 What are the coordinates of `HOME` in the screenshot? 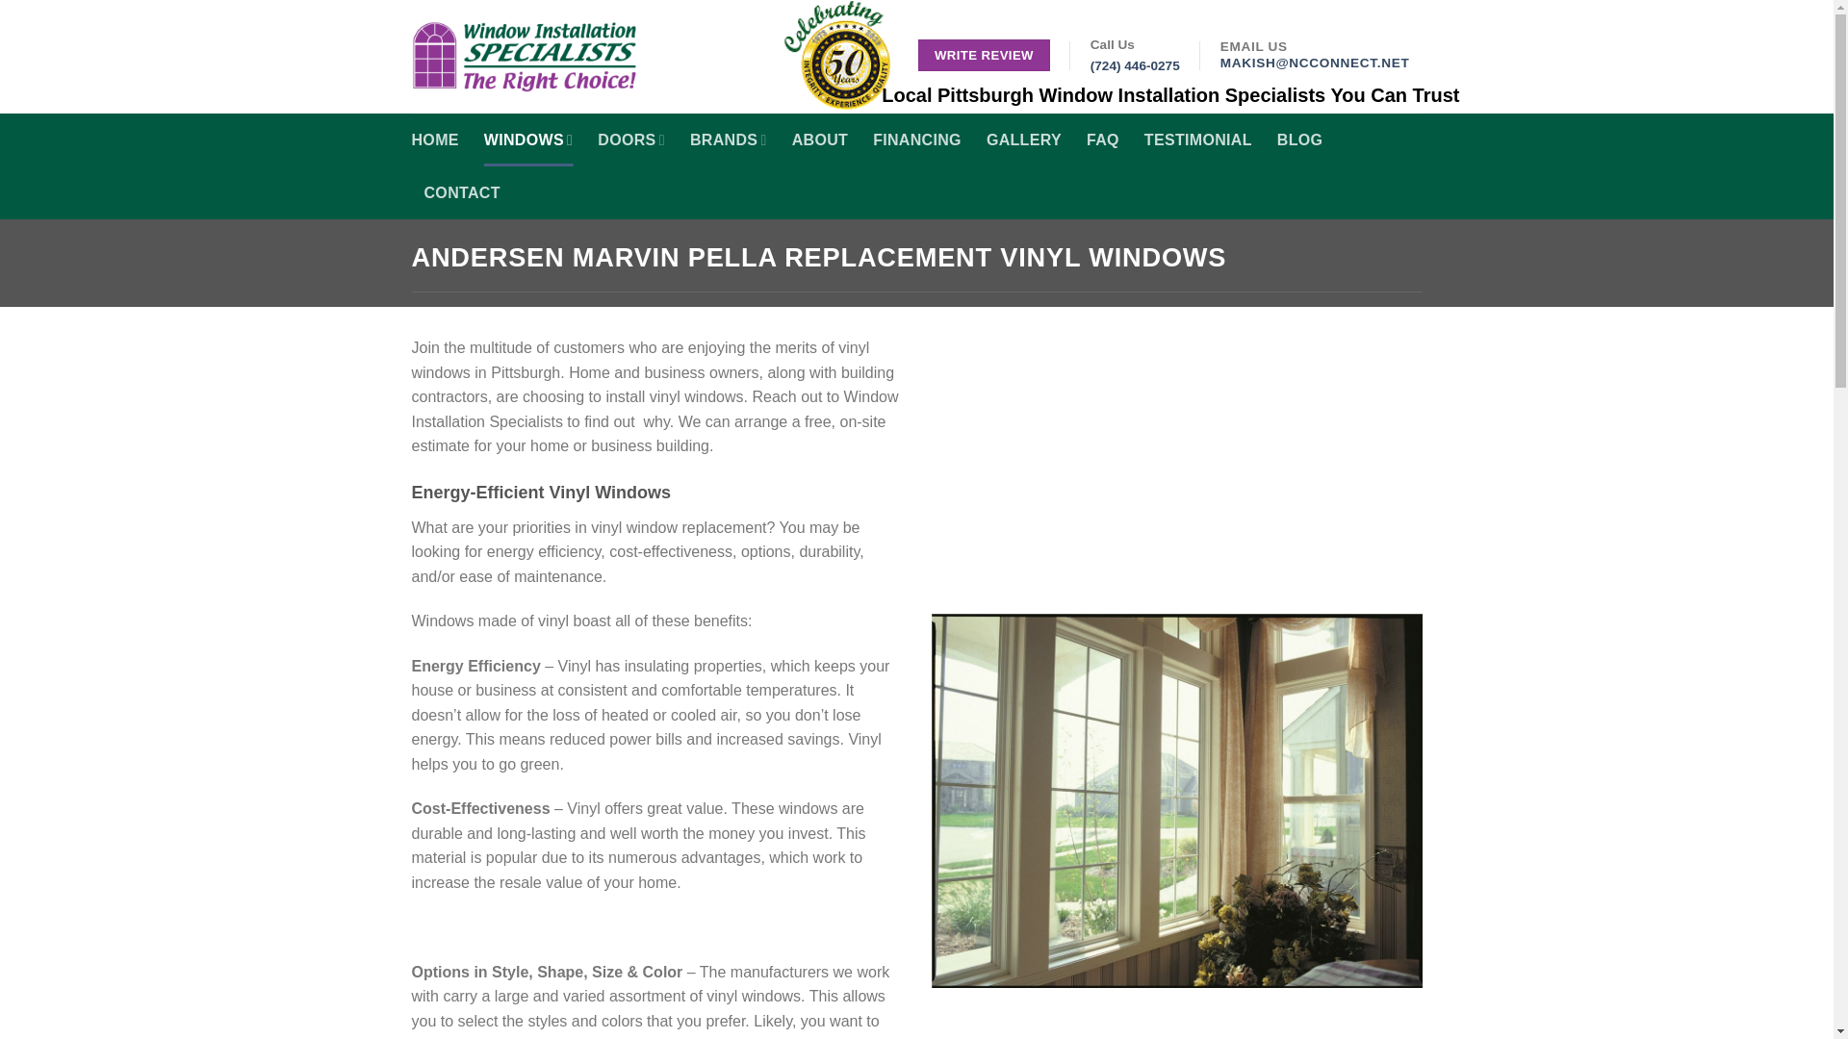 It's located at (435, 139).